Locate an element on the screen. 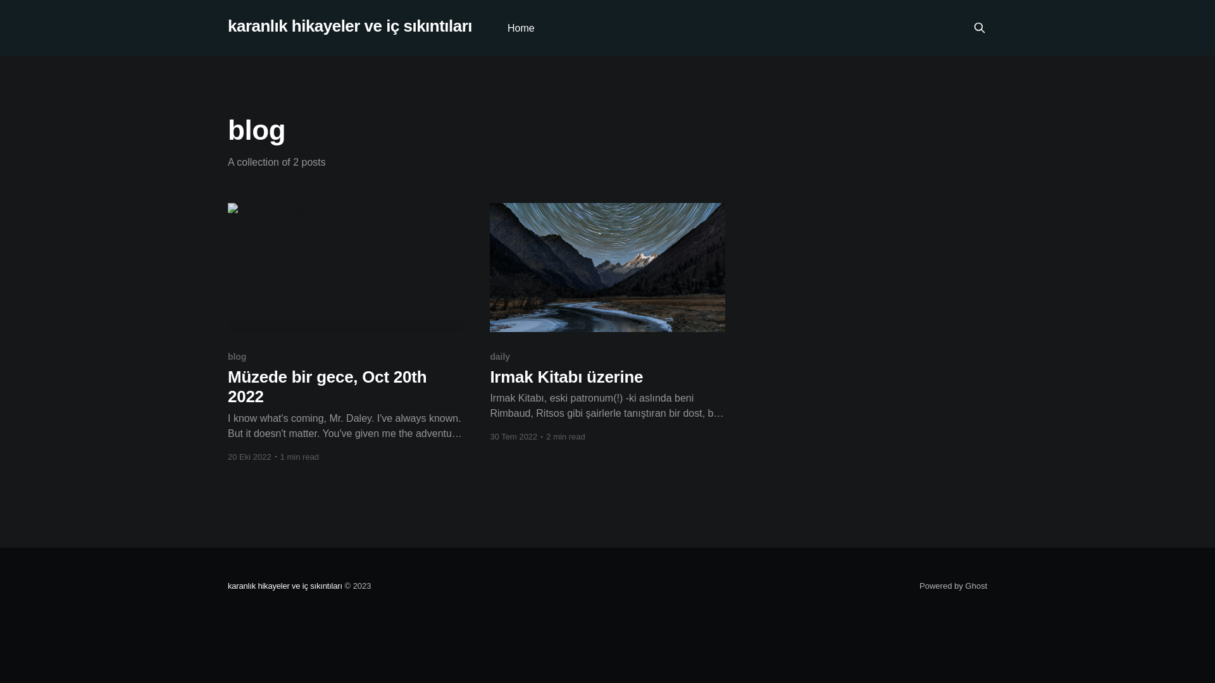  Home is located at coordinates (521, 28).